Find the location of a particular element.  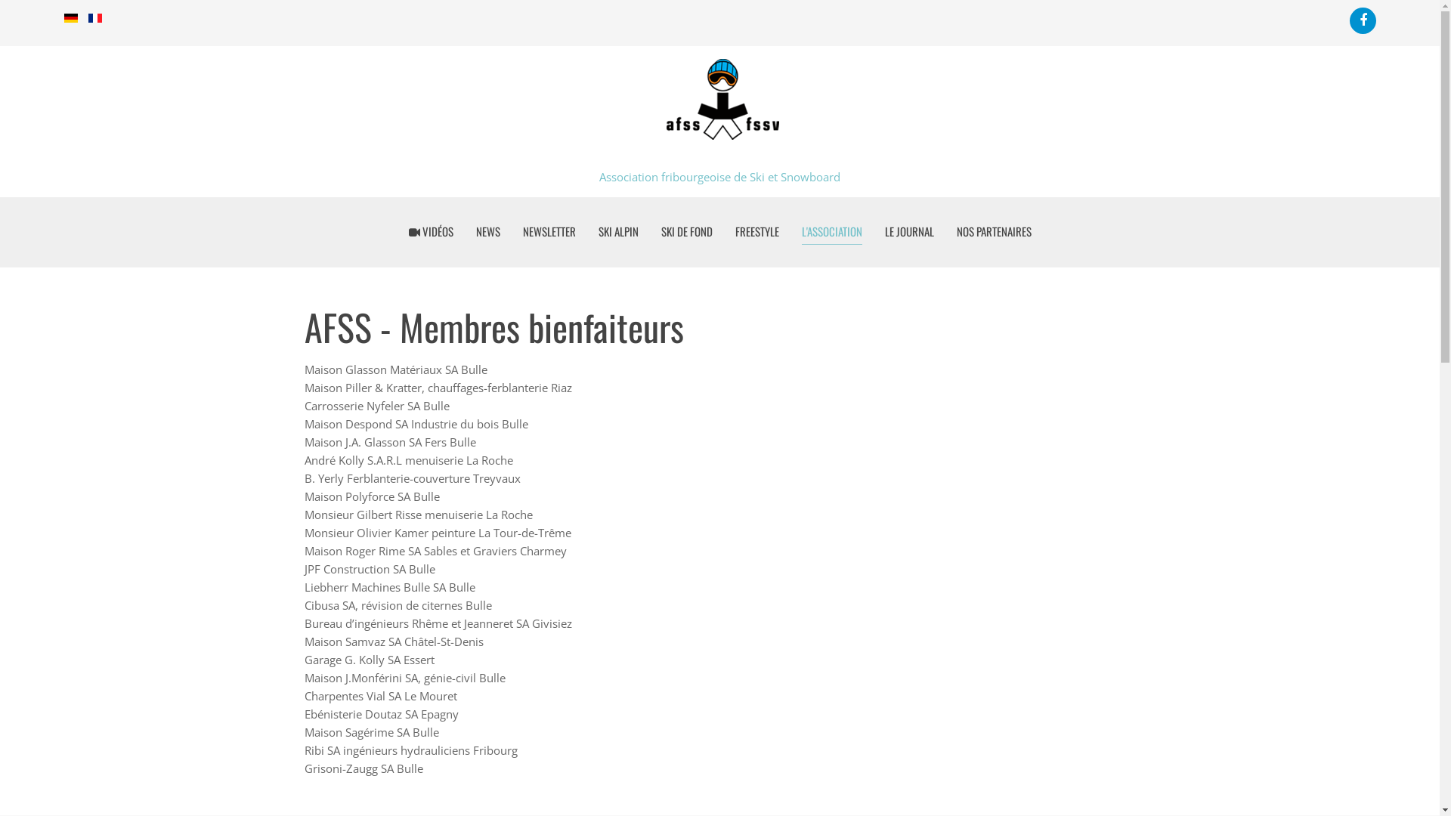

German is located at coordinates (71, 18).